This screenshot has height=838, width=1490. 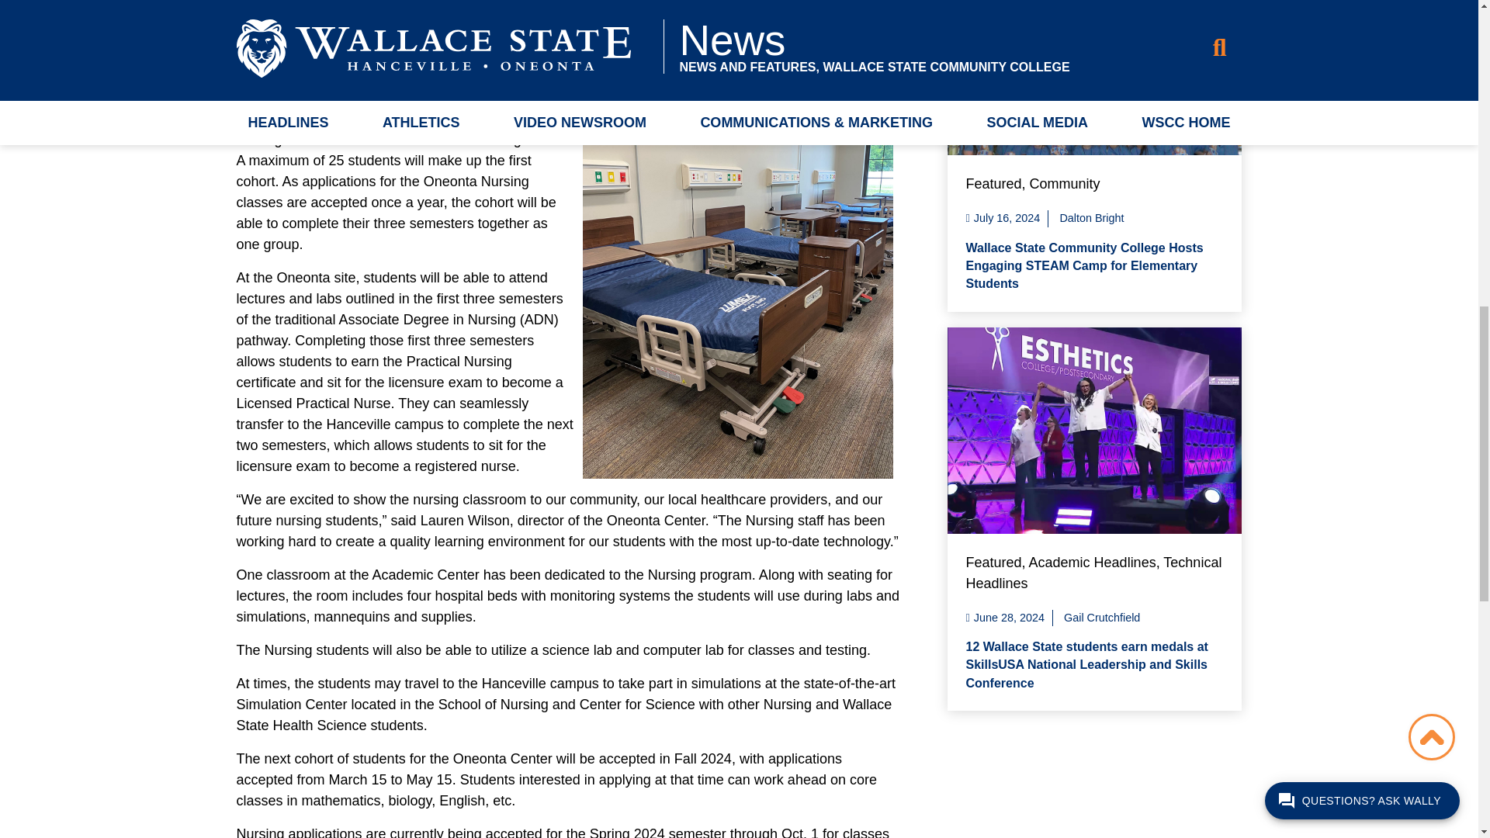 What do you see at coordinates (993, 183) in the screenshot?
I see `Featured` at bounding box center [993, 183].